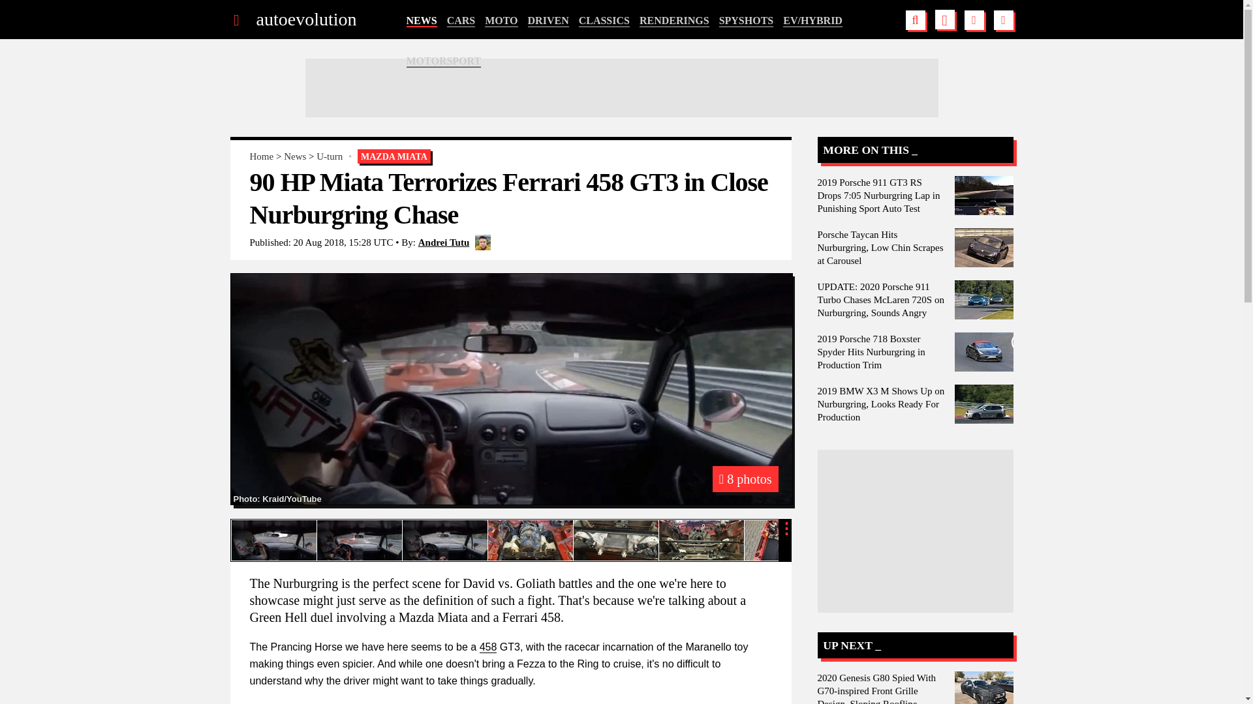 The height and width of the screenshot is (704, 1253). What do you see at coordinates (329, 156) in the screenshot?
I see `U-turn` at bounding box center [329, 156].